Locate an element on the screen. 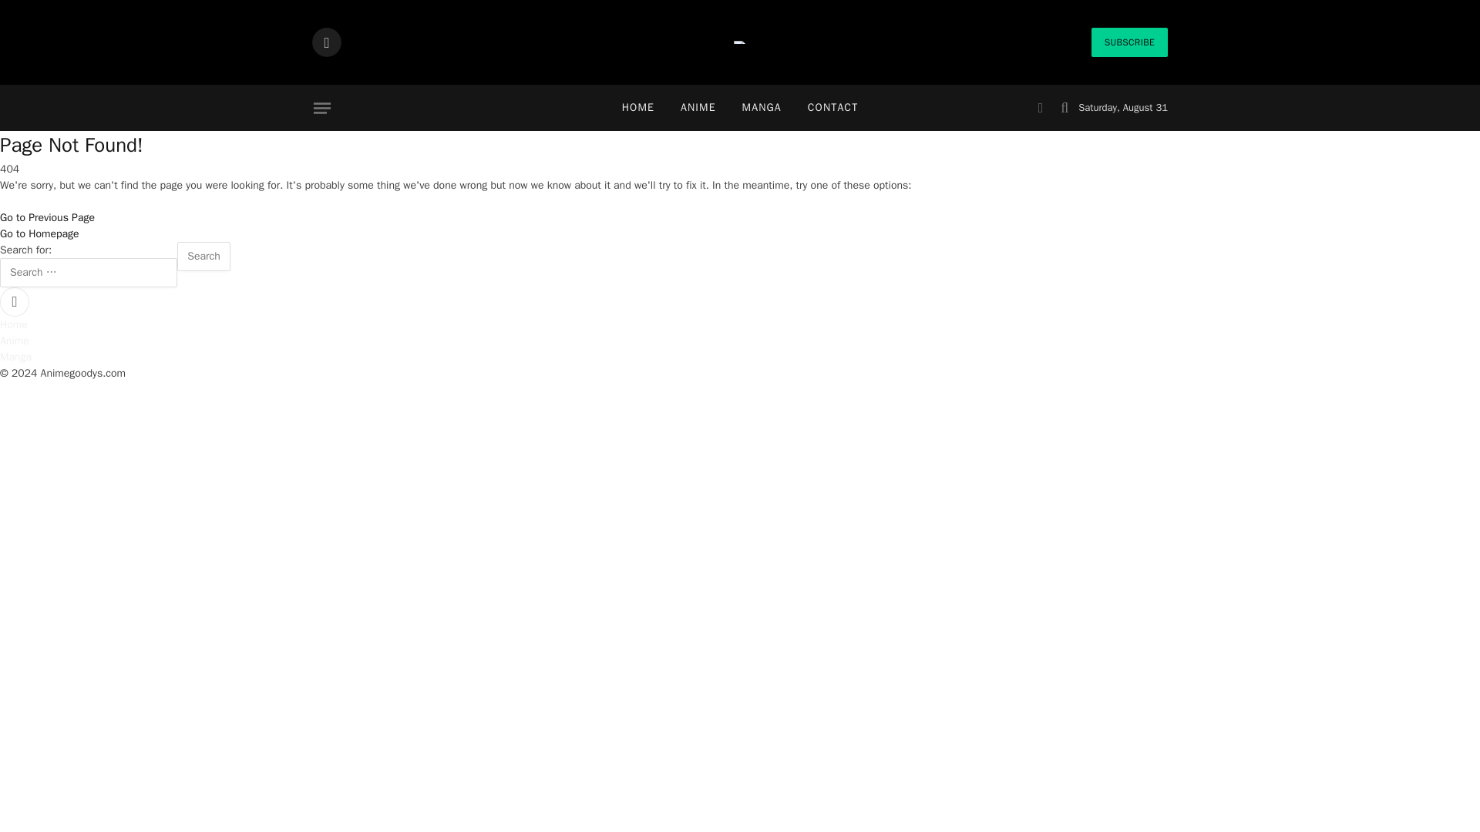 This screenshot has height=832, width=1480. Manga is located at coordinates (15, 356).